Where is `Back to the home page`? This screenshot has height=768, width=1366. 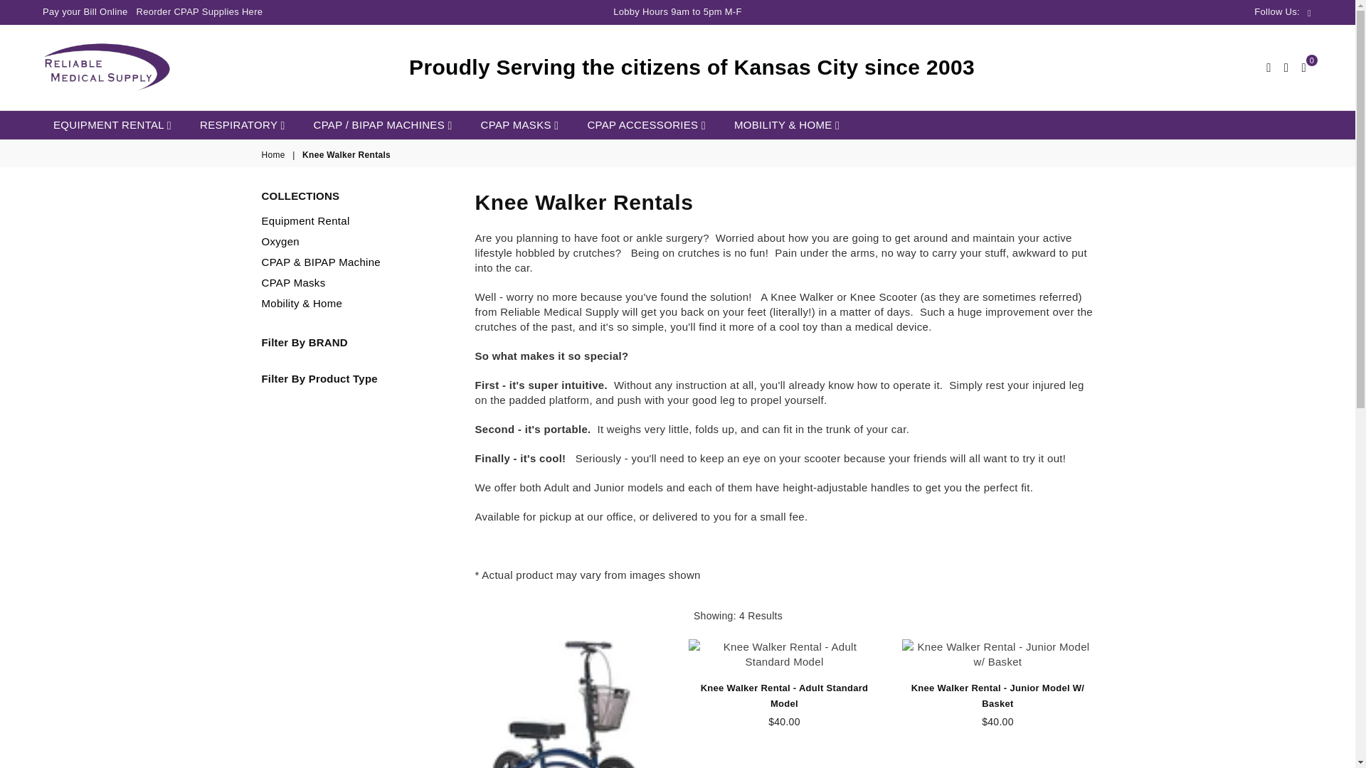
Back to the home page is located at coordinates (275, 155).